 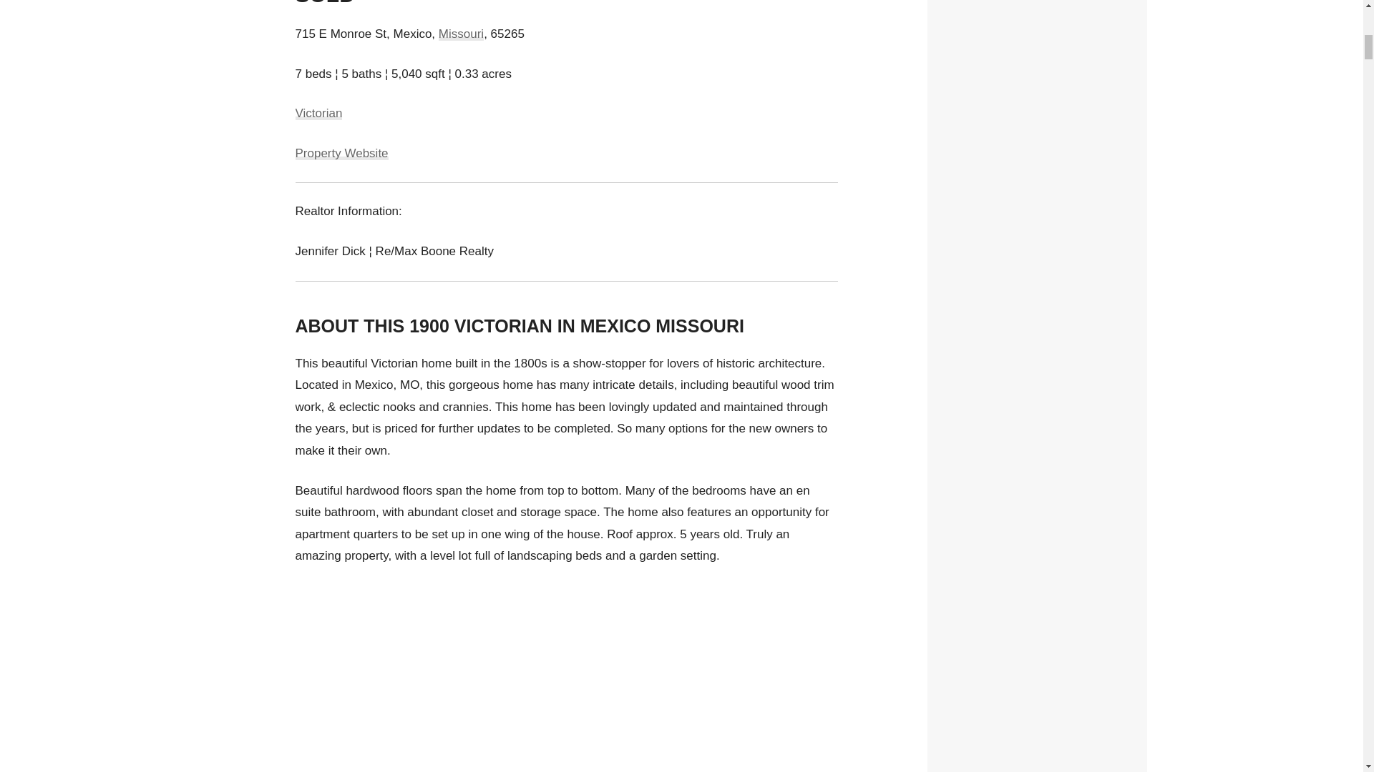 I want to click on Property Website, so click(x=341, y=153).